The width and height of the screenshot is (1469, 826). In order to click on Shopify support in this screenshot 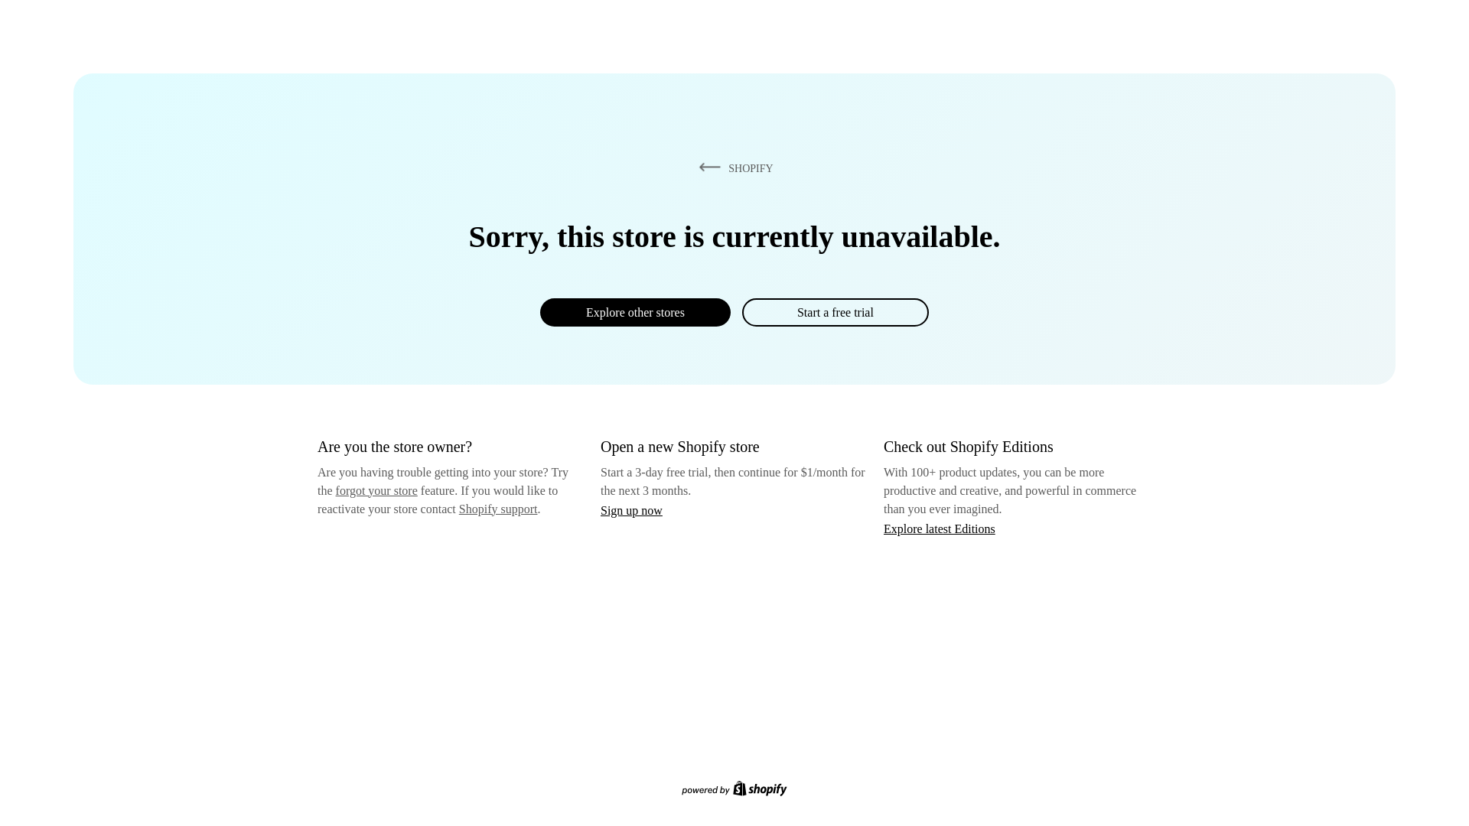, I will do `click(497, 508)`.